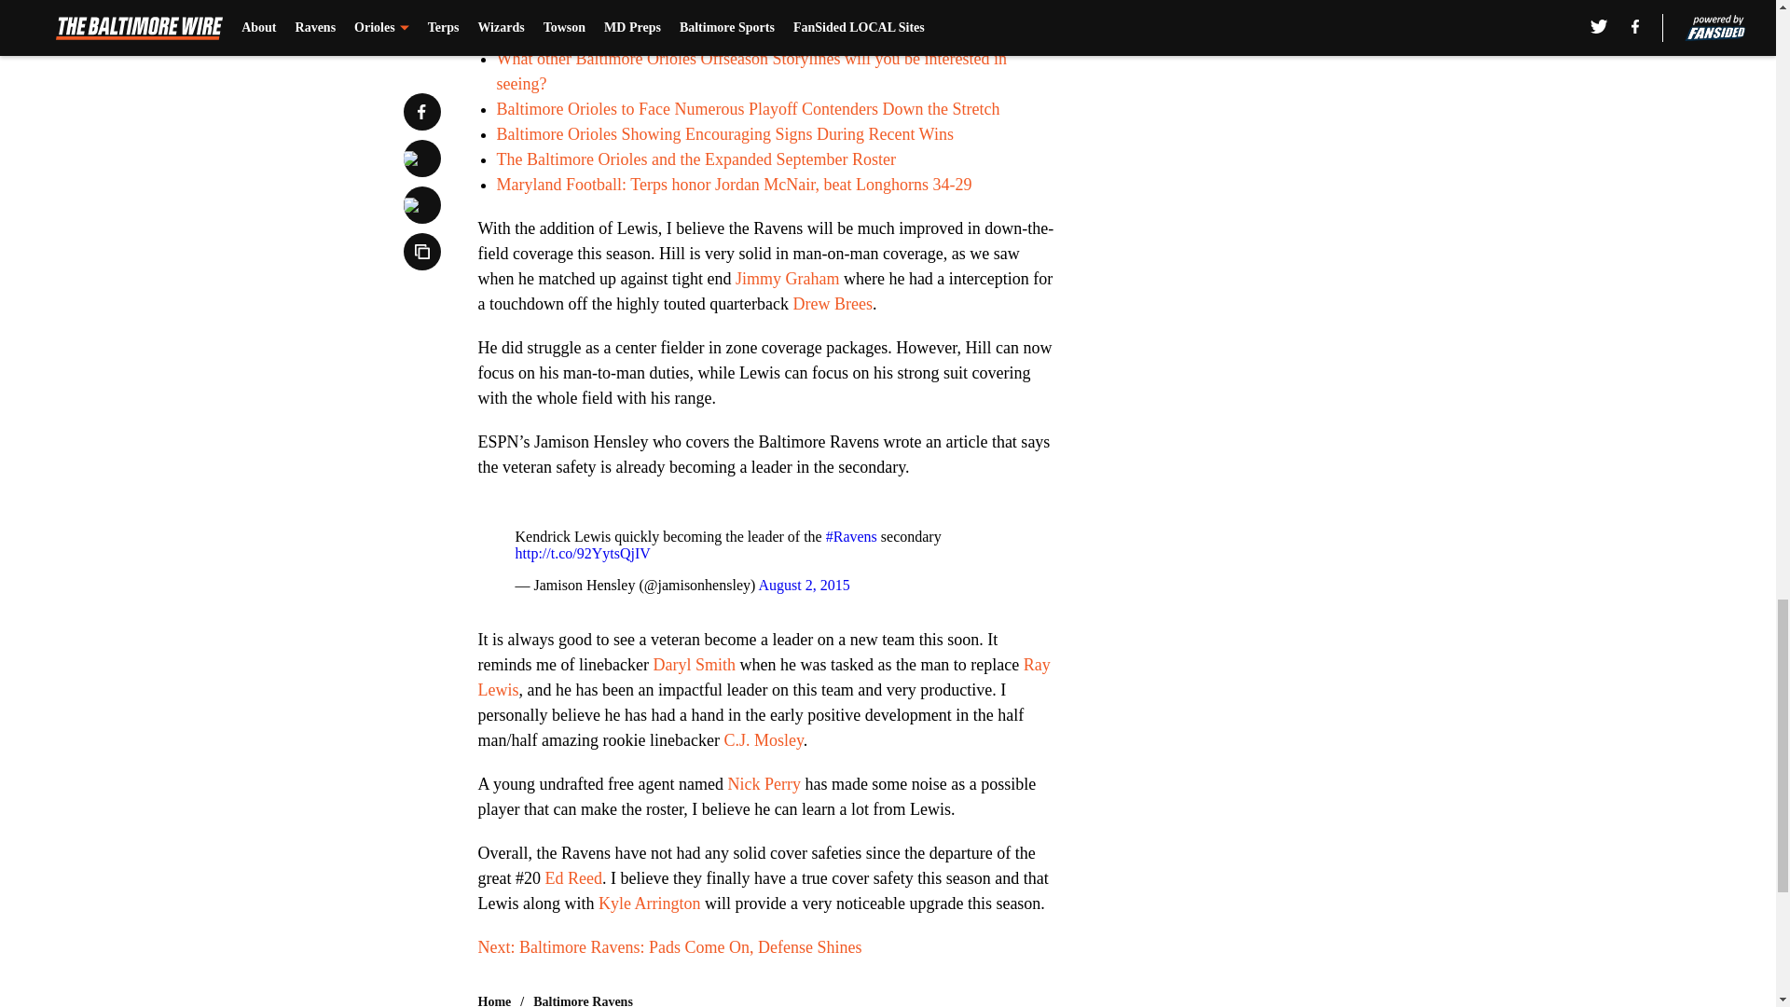  Describe the element at coordinates (803, 585) in the screenshot. I see `August 2, 2015` at that location.